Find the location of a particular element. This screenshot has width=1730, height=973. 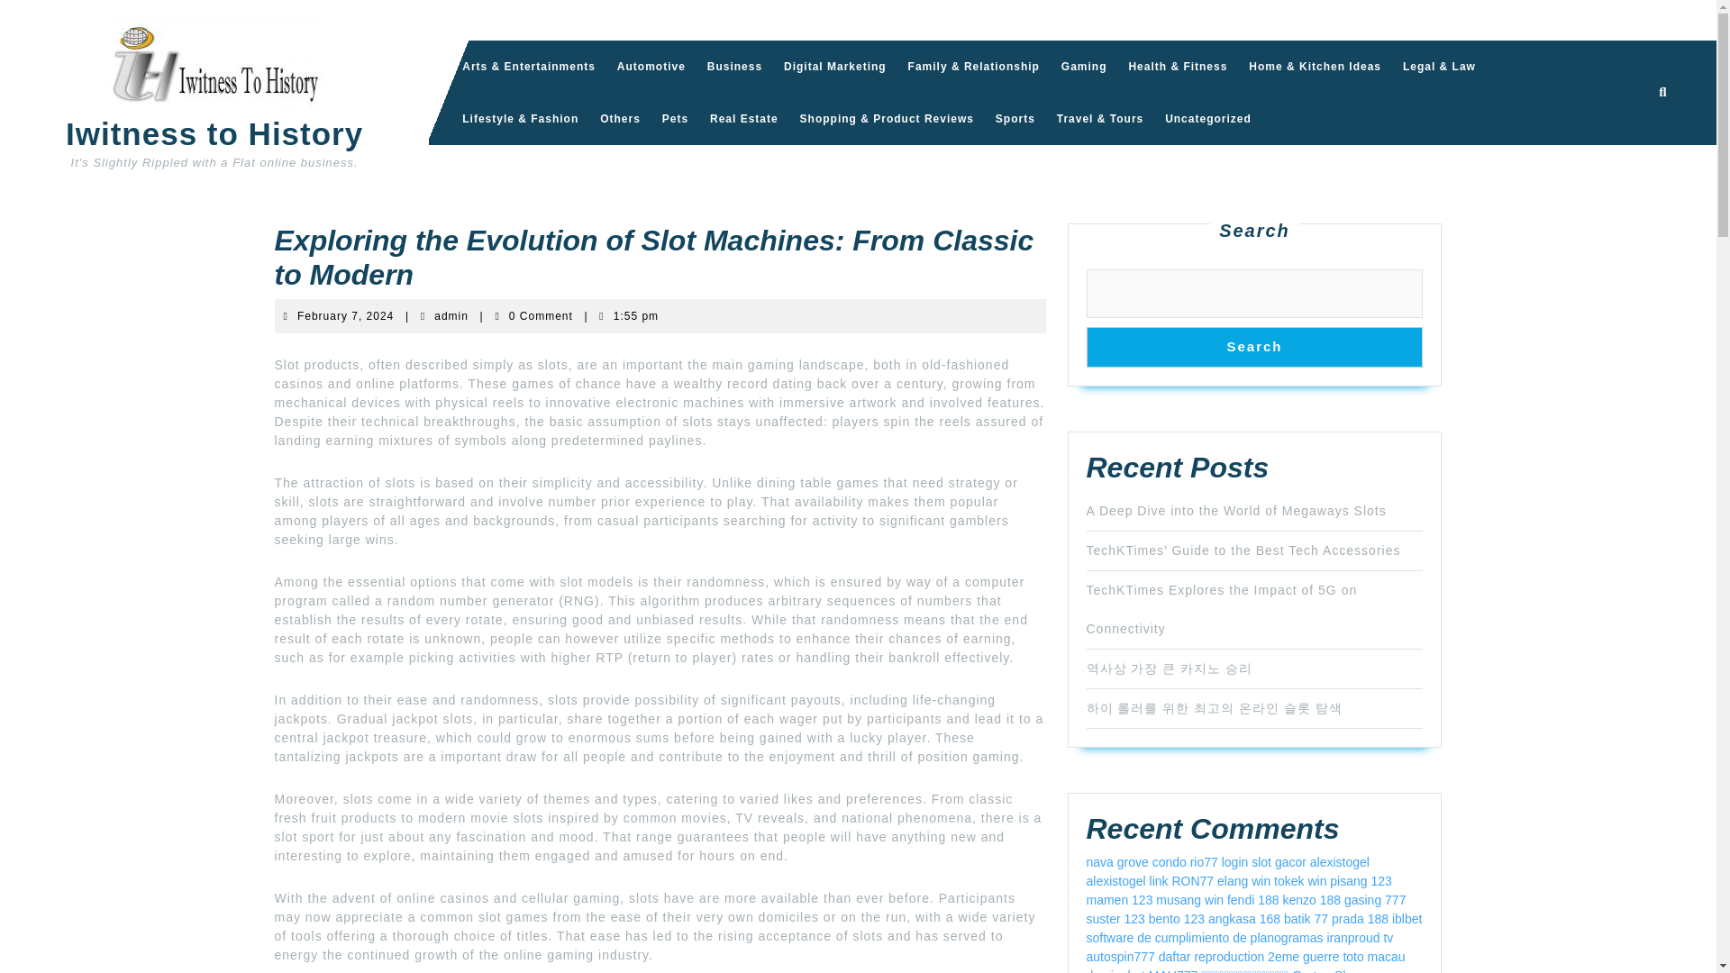

Digital Marketing is located at coordinates (620, 118).